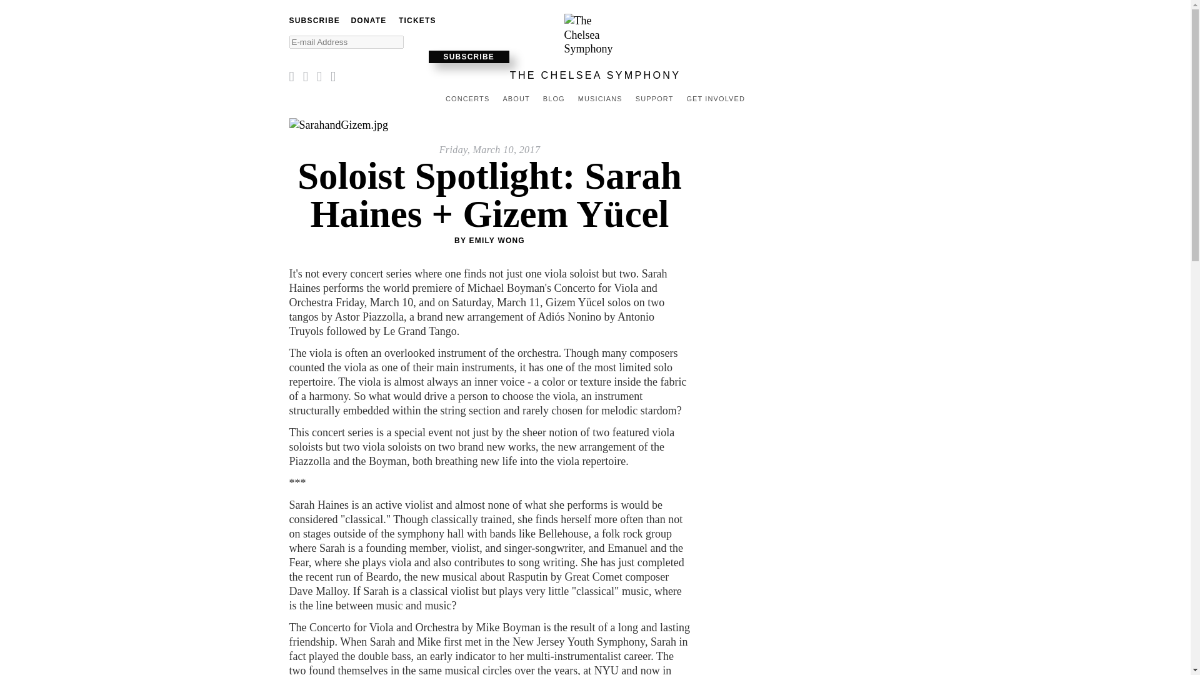  I want to click on MUSICIANS, so click(600, 99).